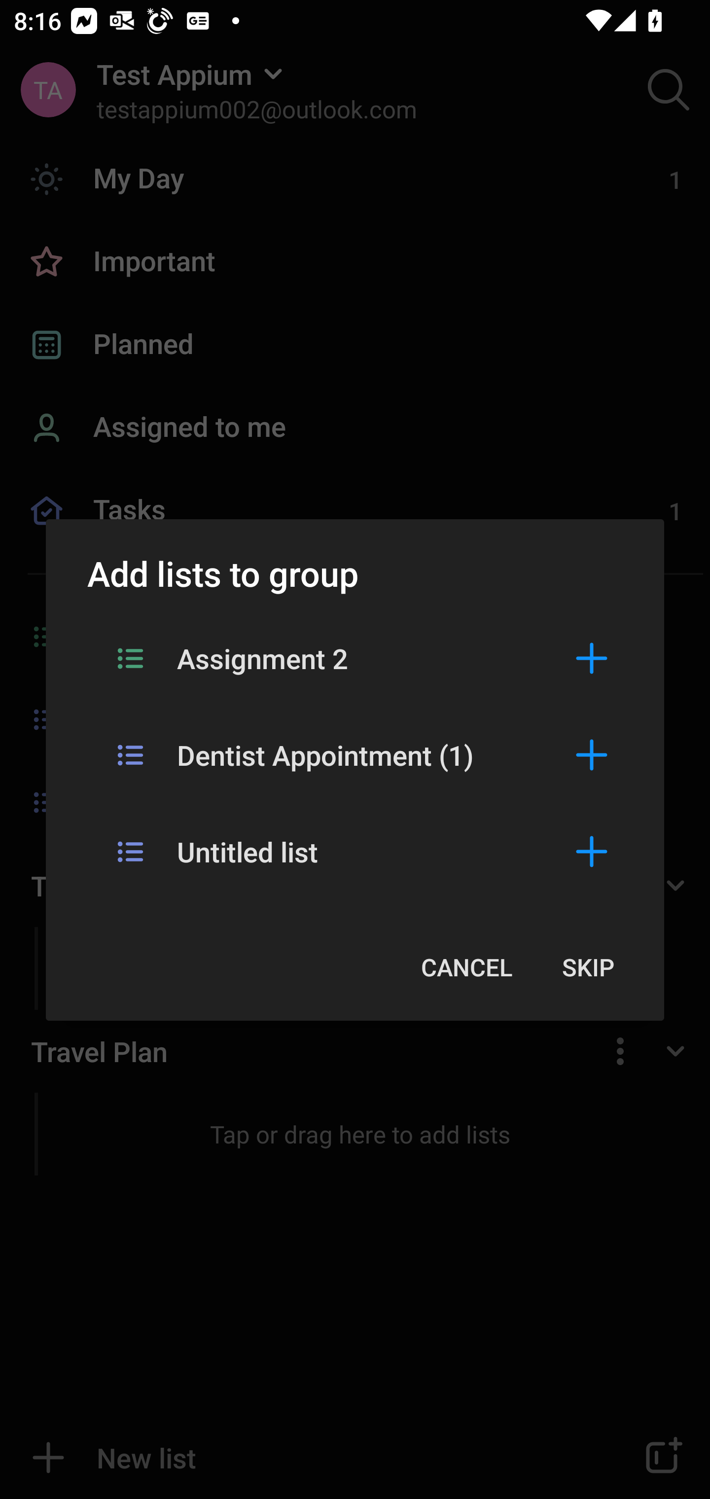  Describe the element at coordinates (466, 966) in the screenshot. I see `CANCEL` at that location.